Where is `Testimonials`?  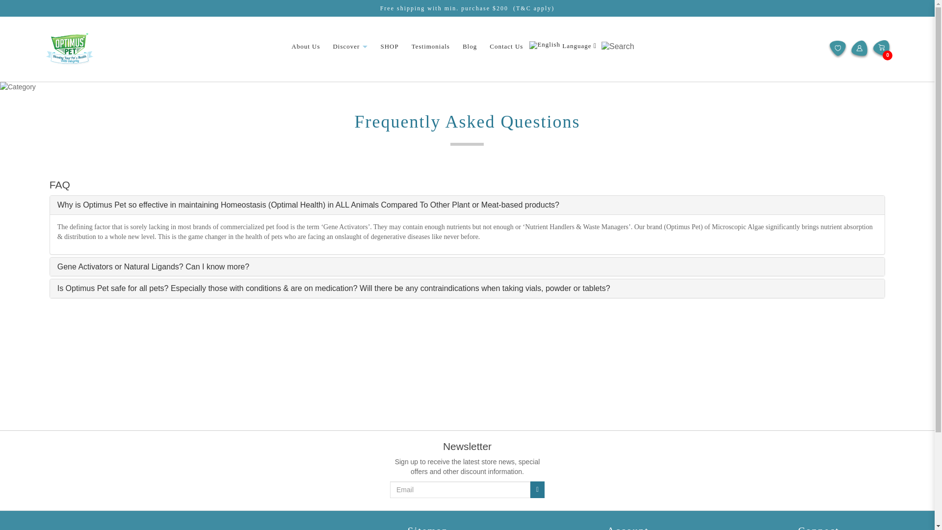
Testimonials is located at coordinates (431, 46).